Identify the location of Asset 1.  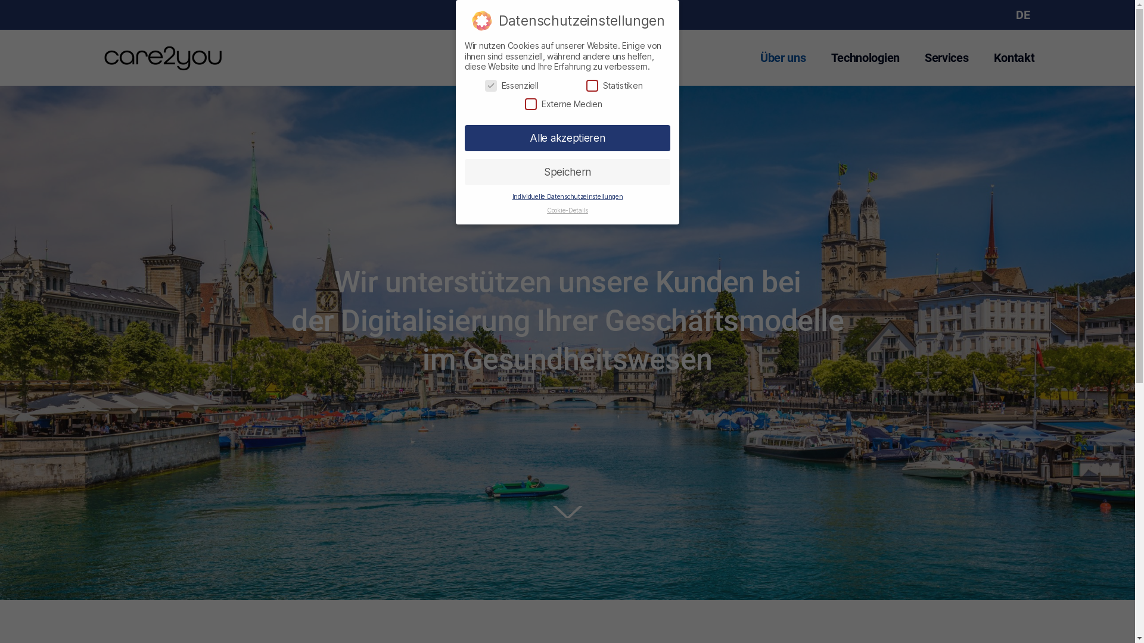
(568, 512).